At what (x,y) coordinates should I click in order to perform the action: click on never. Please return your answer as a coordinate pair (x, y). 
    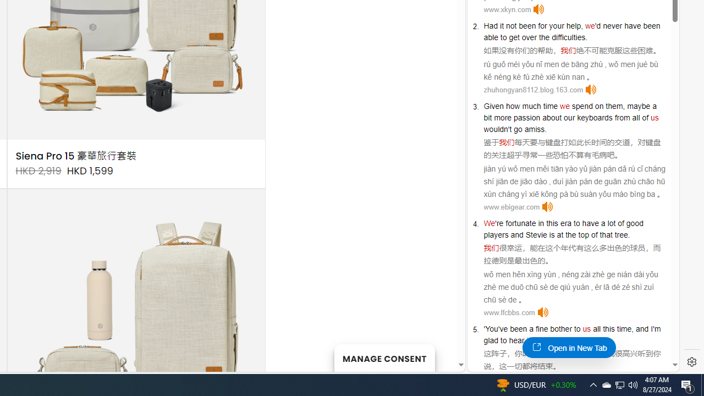
    Looking at the image, I should click on (612, 25).